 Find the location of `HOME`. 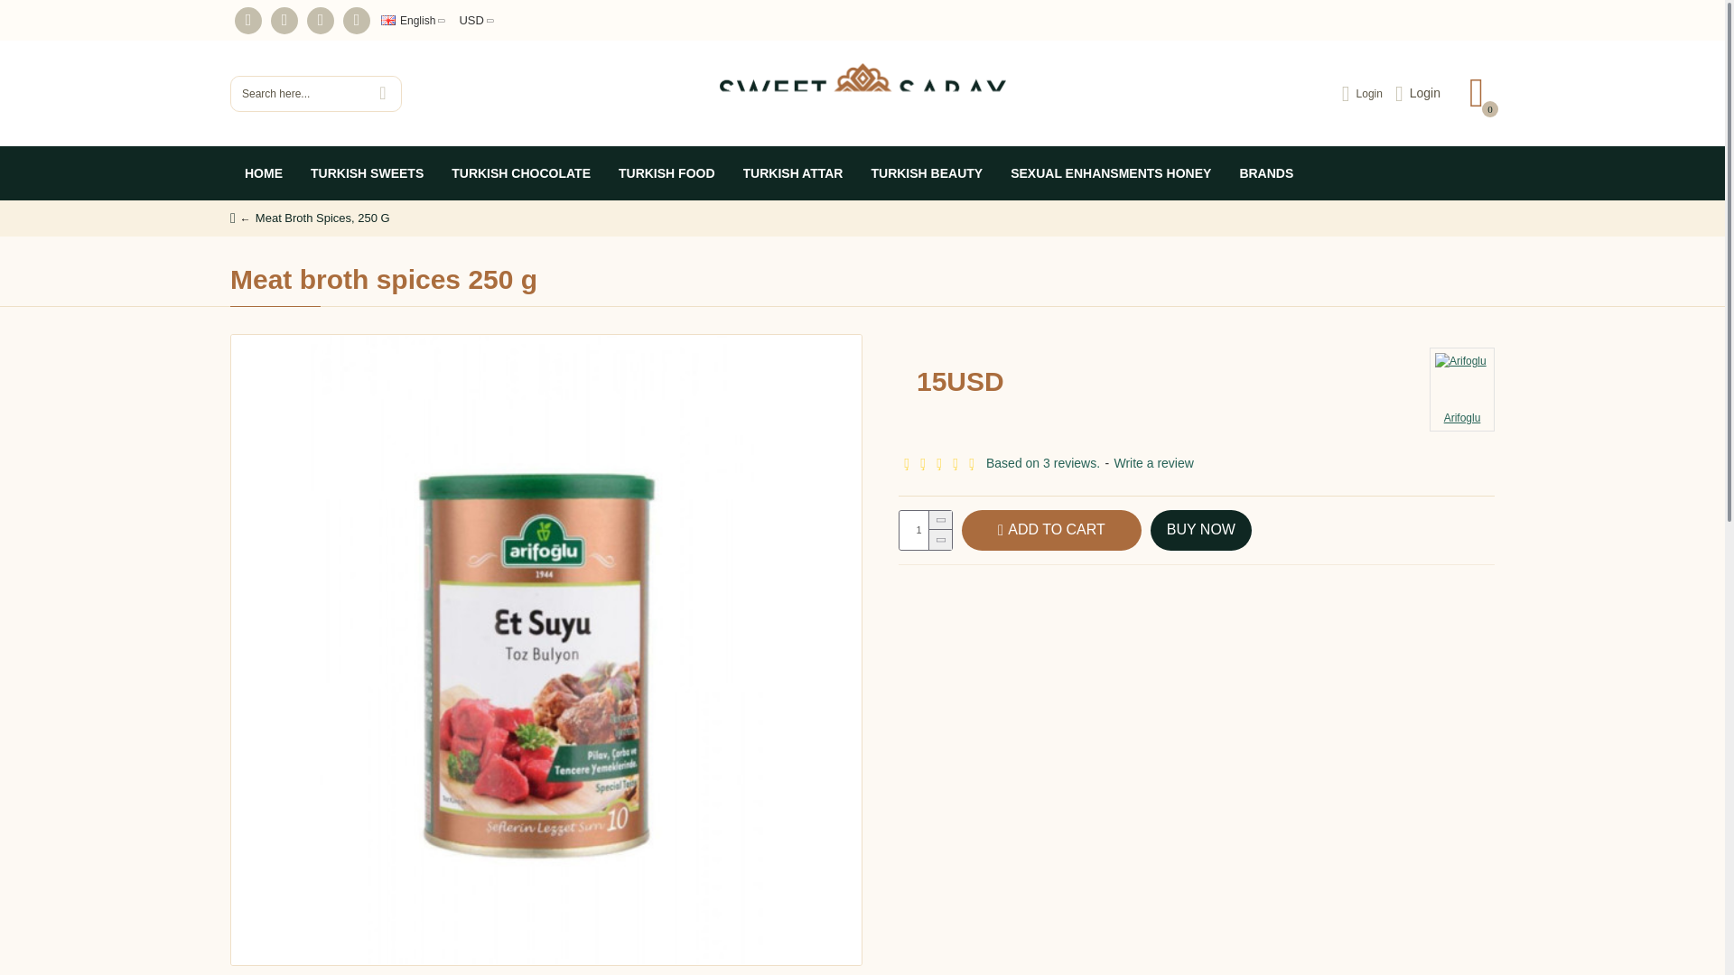

HOME is located at coordinates (264, 173).